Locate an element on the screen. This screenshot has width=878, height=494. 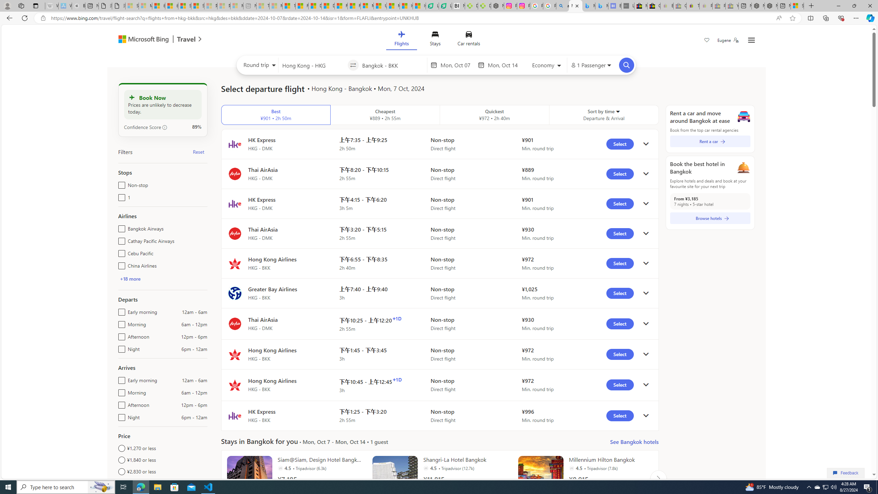
Non-stop is located at coordinates (120, 184).